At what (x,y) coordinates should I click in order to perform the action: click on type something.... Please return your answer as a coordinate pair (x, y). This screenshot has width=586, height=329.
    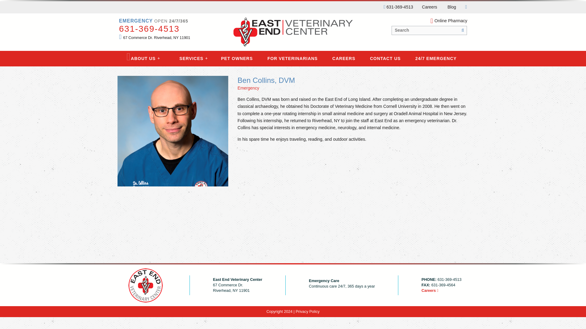
    Looking at the image, I should click on (429, 30).